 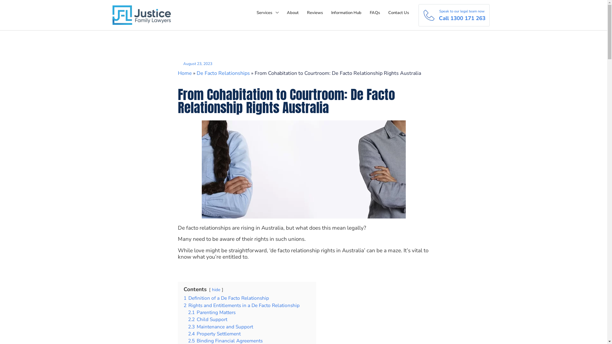 I want to click on Home, so click(x=185, y=73).